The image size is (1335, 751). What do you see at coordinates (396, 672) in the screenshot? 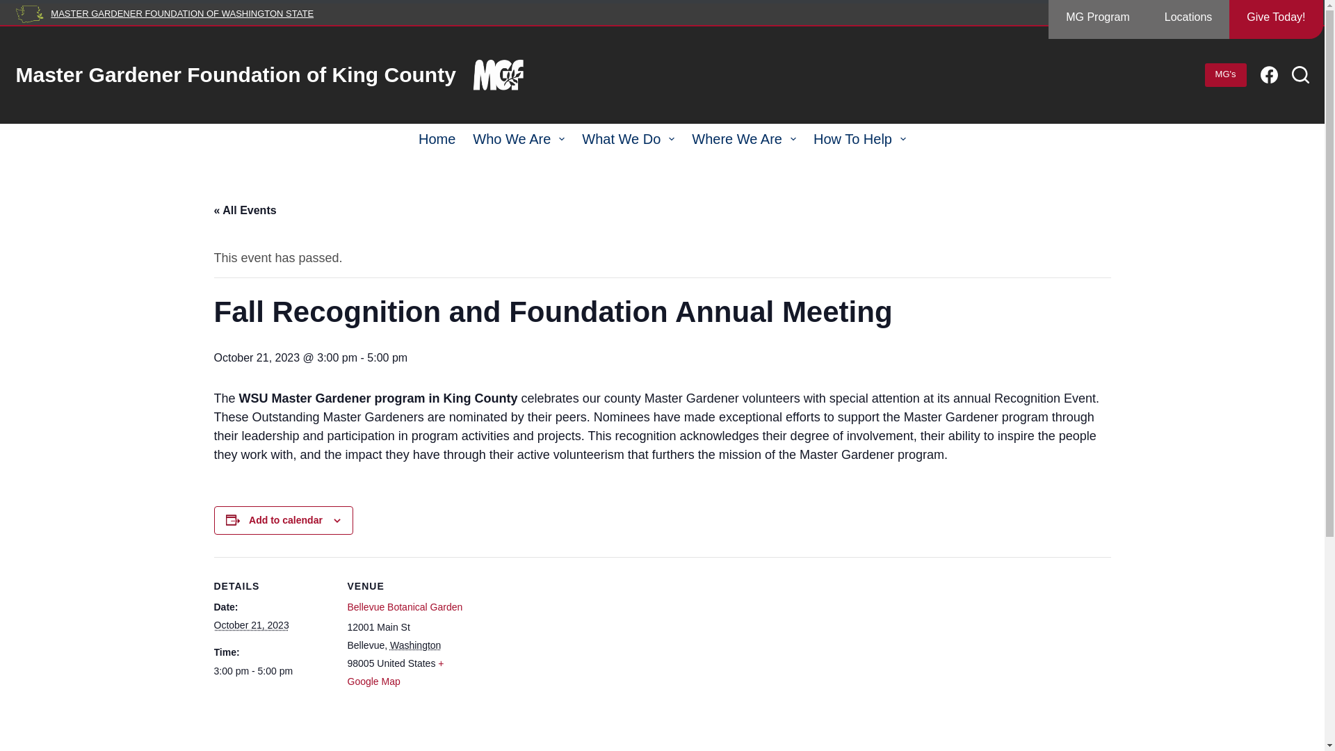
I see `Click to view a Google Map` at bounding box center [396, 672].